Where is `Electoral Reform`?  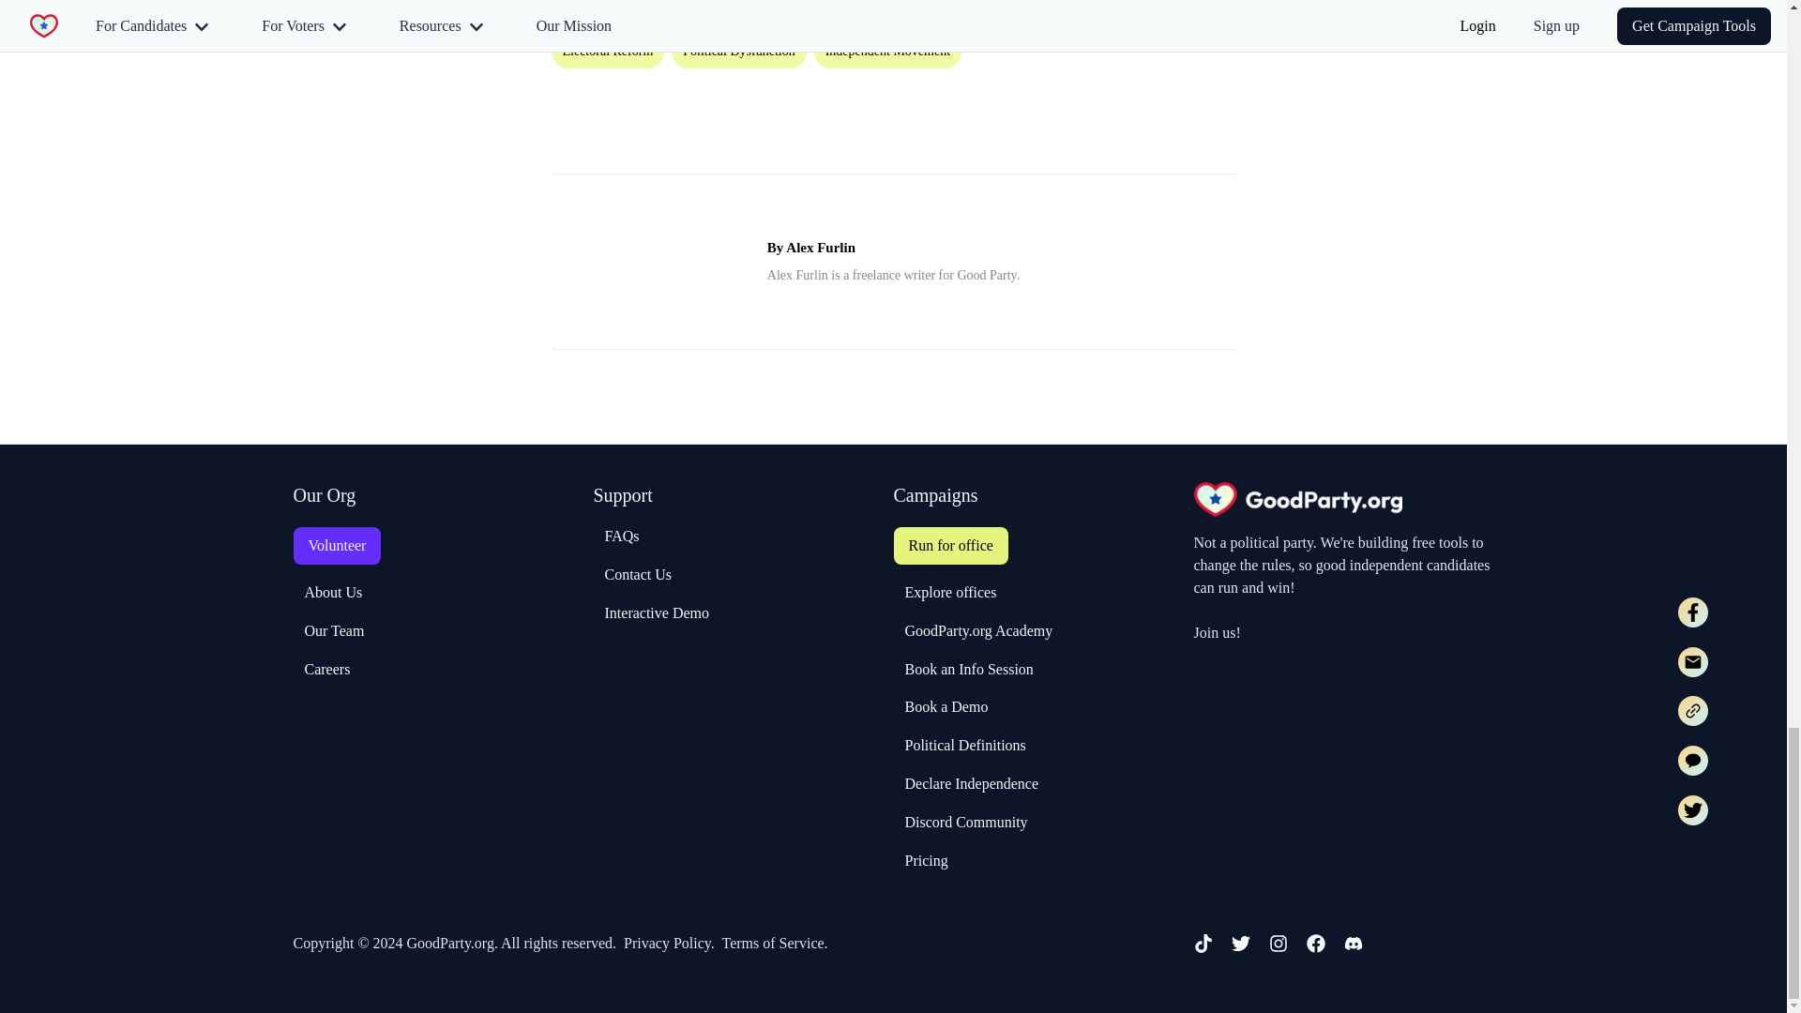 Electoral Reform is located at coordinates (612, 50).